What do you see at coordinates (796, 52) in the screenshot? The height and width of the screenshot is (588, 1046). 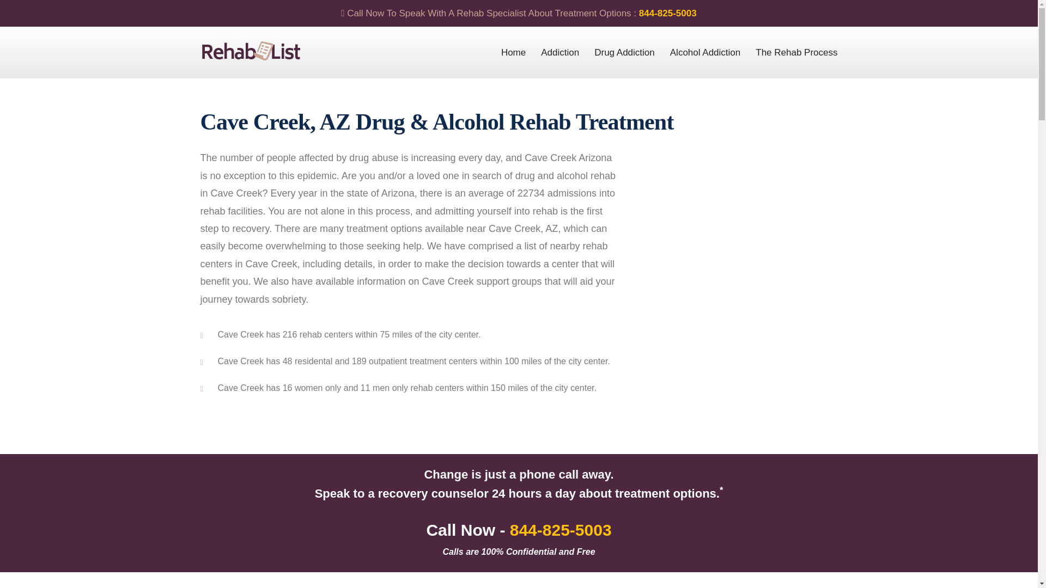 I see `The Rehab Process` at bounding box center [796, 52].